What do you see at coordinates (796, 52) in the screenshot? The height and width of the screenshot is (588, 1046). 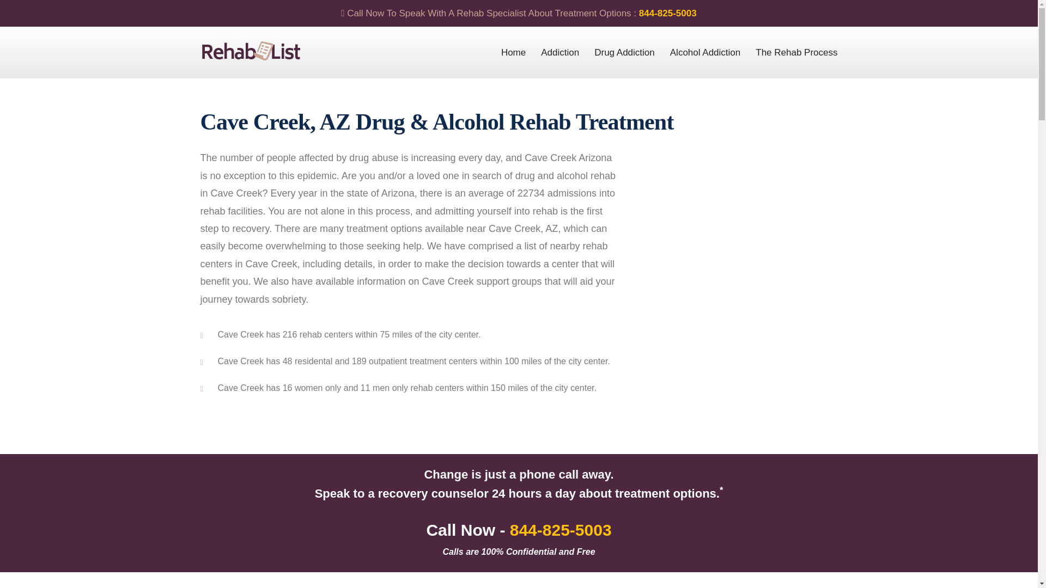 I see `The Rehab Process` at bounding box center [796, 52].